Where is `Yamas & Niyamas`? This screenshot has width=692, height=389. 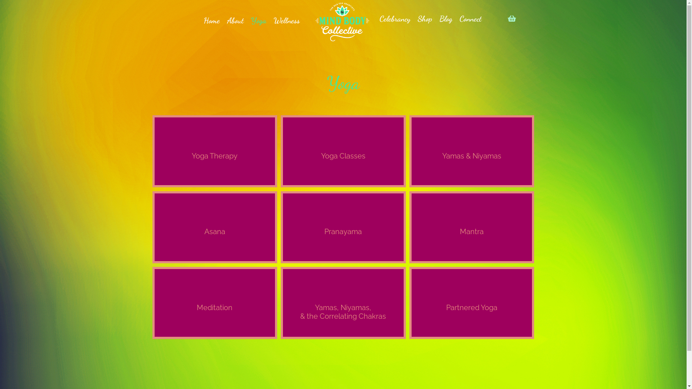
Yamas & Niyamas is located at coordinates (472, 151).